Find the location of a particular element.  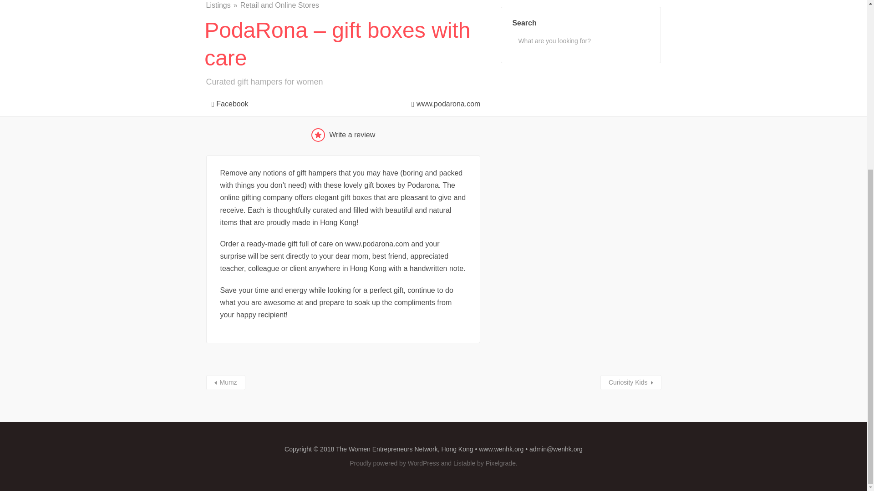

Write a review is located at coordinates (343, 135).